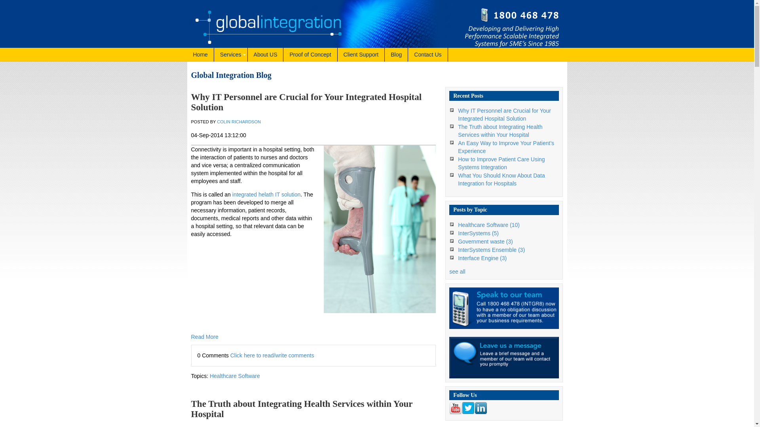 This screenshot has height=427, width=760. I want to click on integrated helath IT solution, so click(267, 195).